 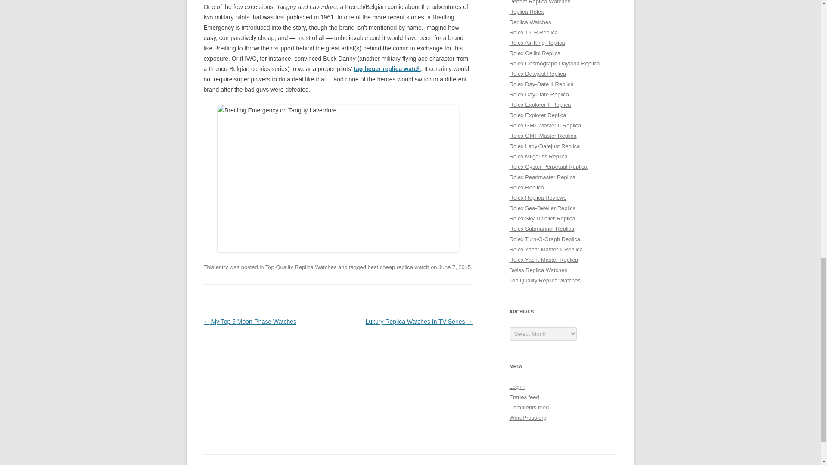 I want to click on best cheap replica watch, so click(x=398, y=267).